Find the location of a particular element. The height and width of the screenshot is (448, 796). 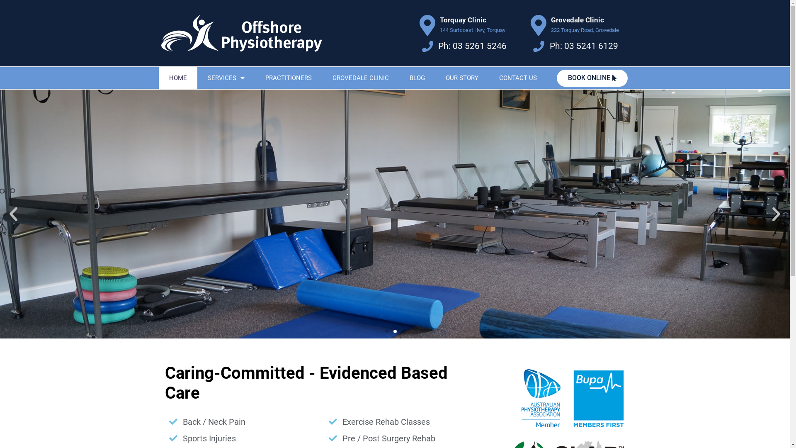

BLOG is located at coordinates (417, 78).